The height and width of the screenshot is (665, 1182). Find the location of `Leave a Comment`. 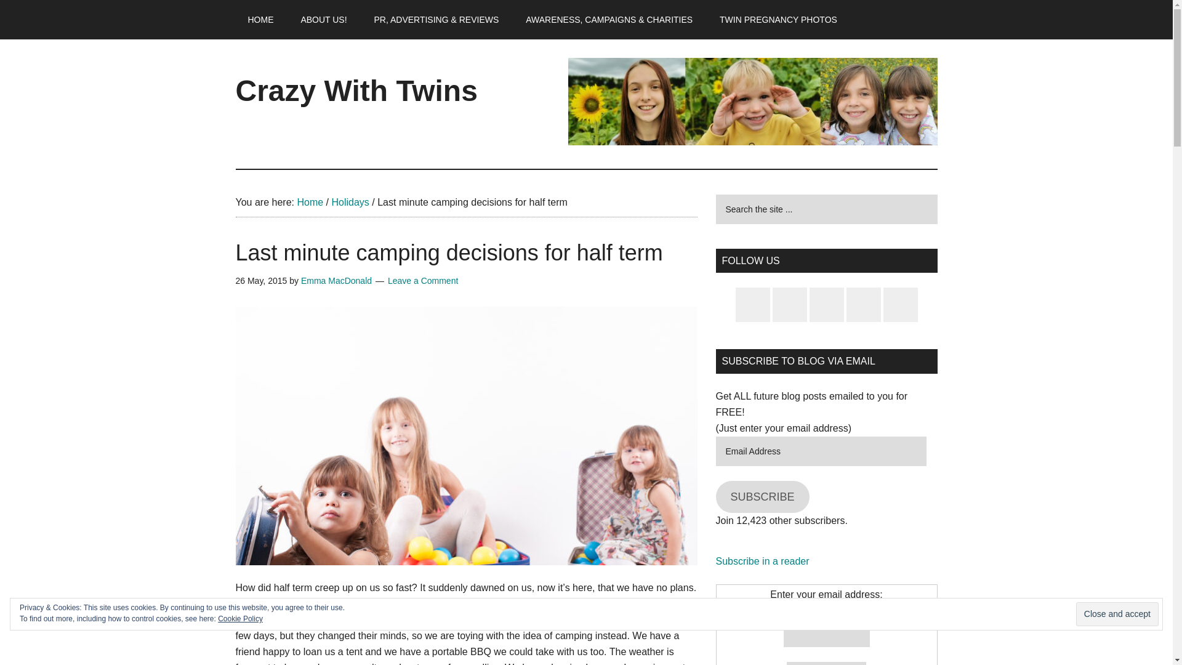

Leave a Comment is located at coordinates (422, 281).